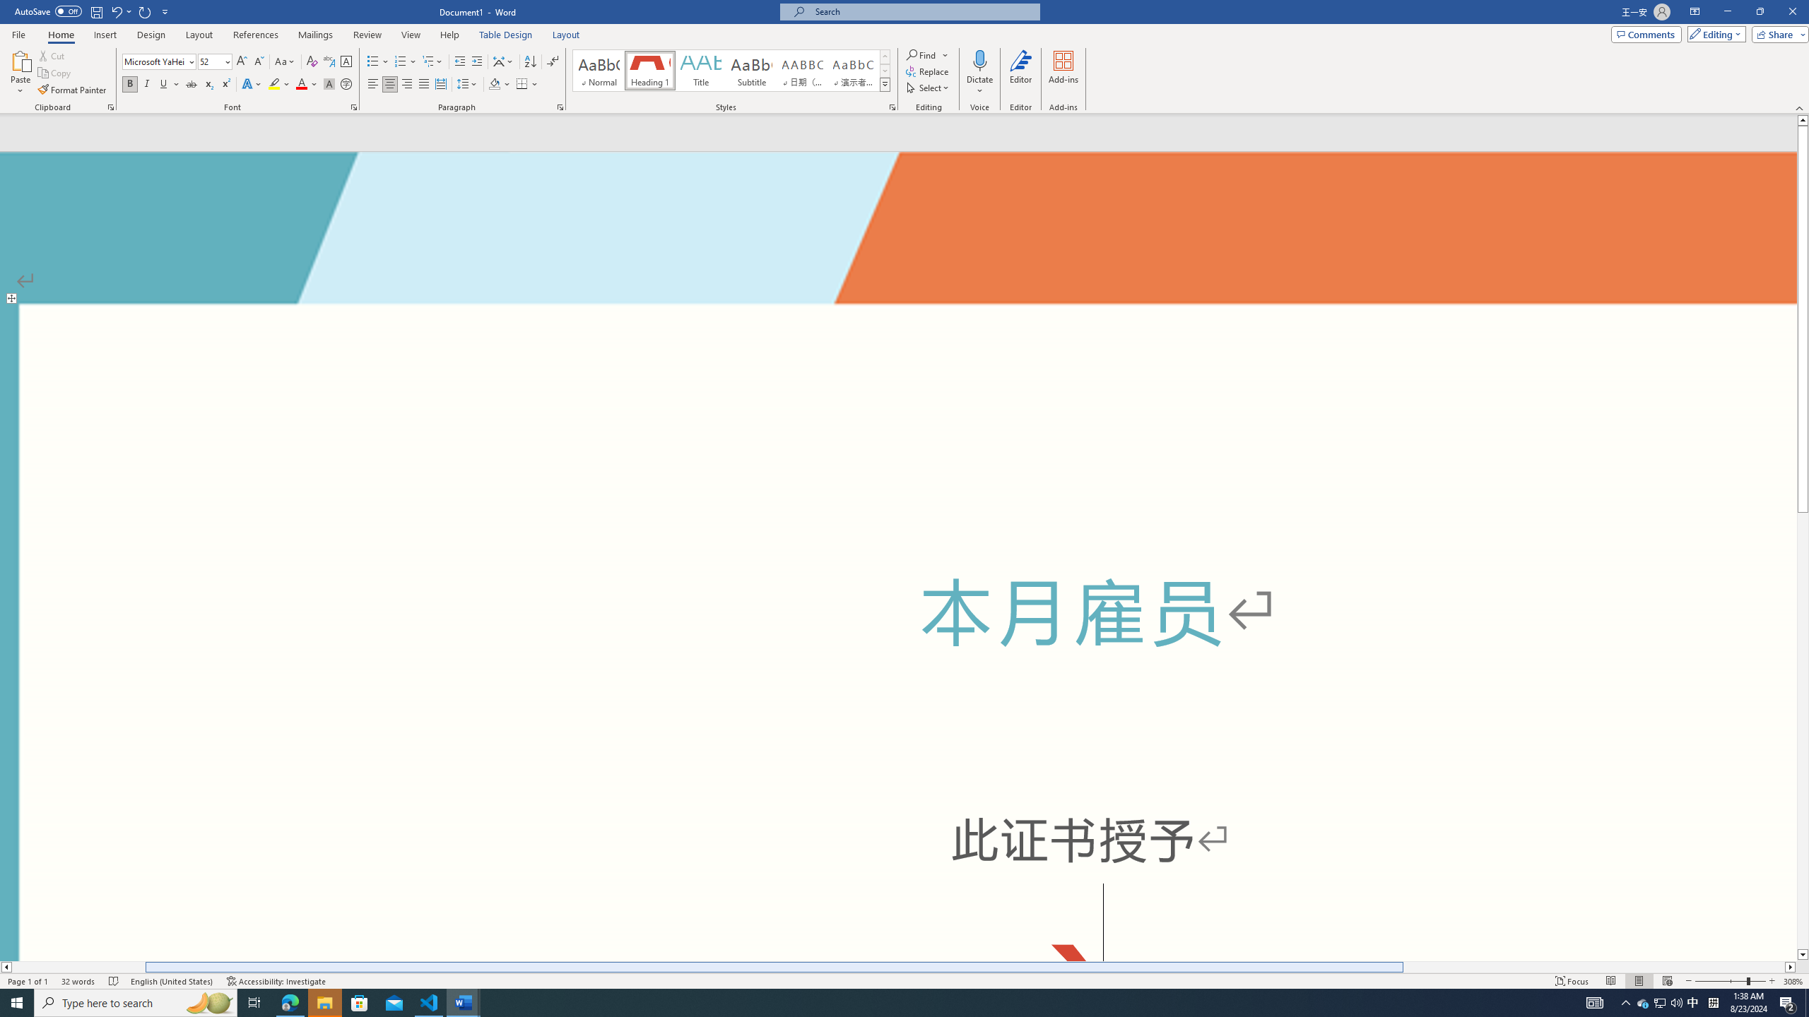 The image size is (1809, 1017). What do you see at coordinates (329, 85) in the screenshot?
I see `Character Shading` at bounding box center [329, 85].